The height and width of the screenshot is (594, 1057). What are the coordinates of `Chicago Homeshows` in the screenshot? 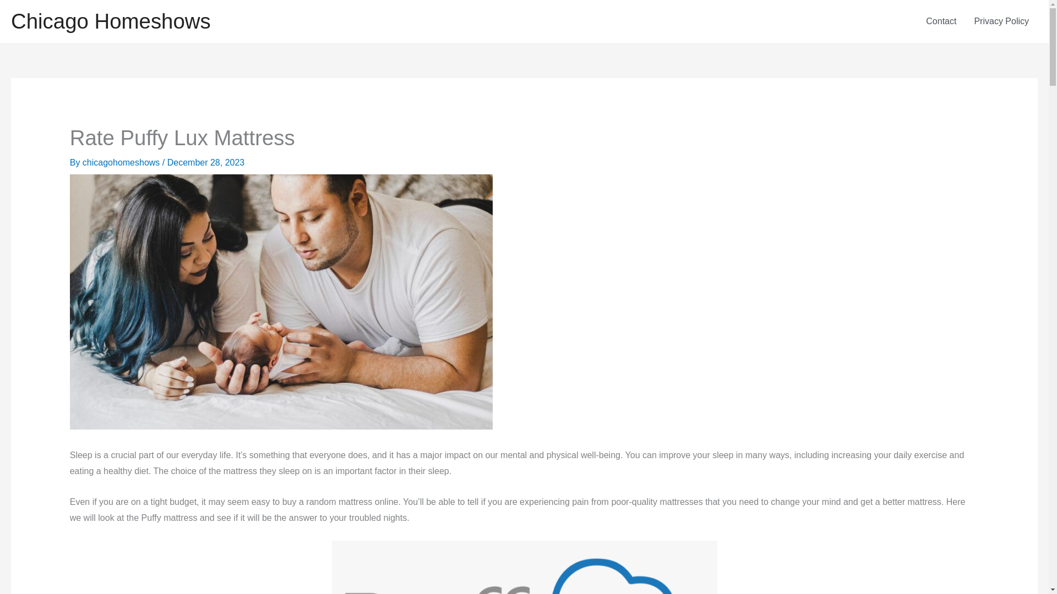 It's located at (110, 21).